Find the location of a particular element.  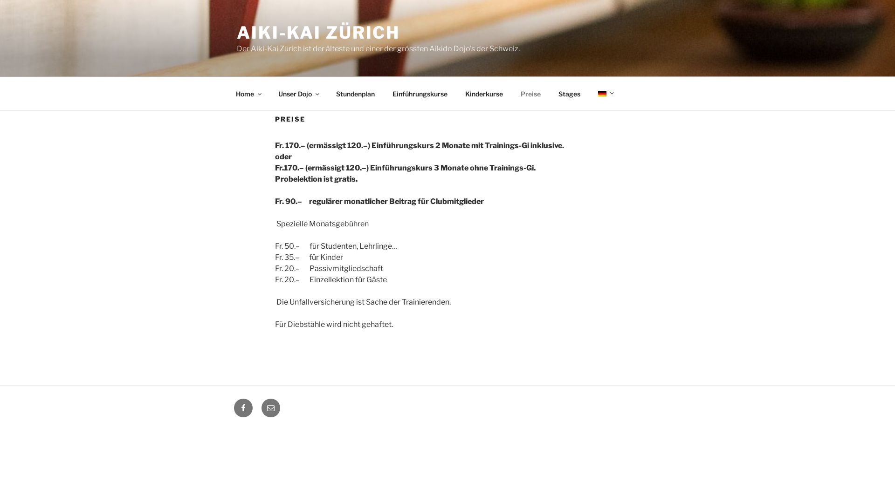

Home is located at coordinates (248, 93).